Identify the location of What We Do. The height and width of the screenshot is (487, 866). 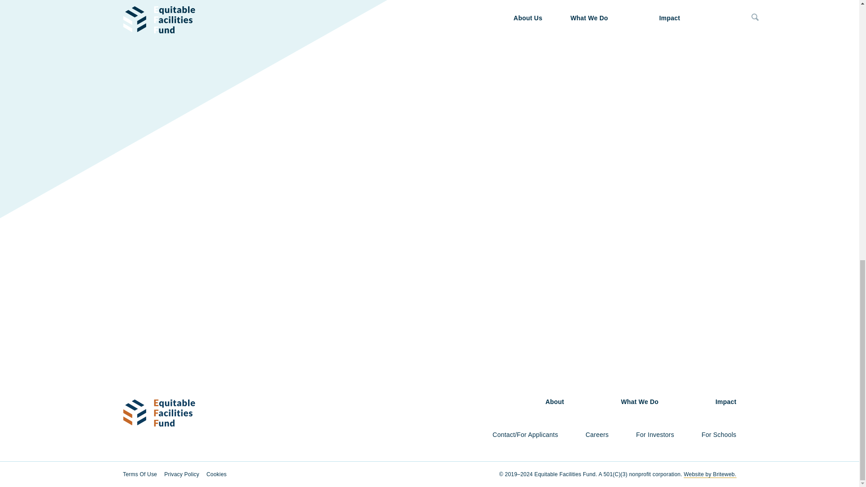
(640, 401).